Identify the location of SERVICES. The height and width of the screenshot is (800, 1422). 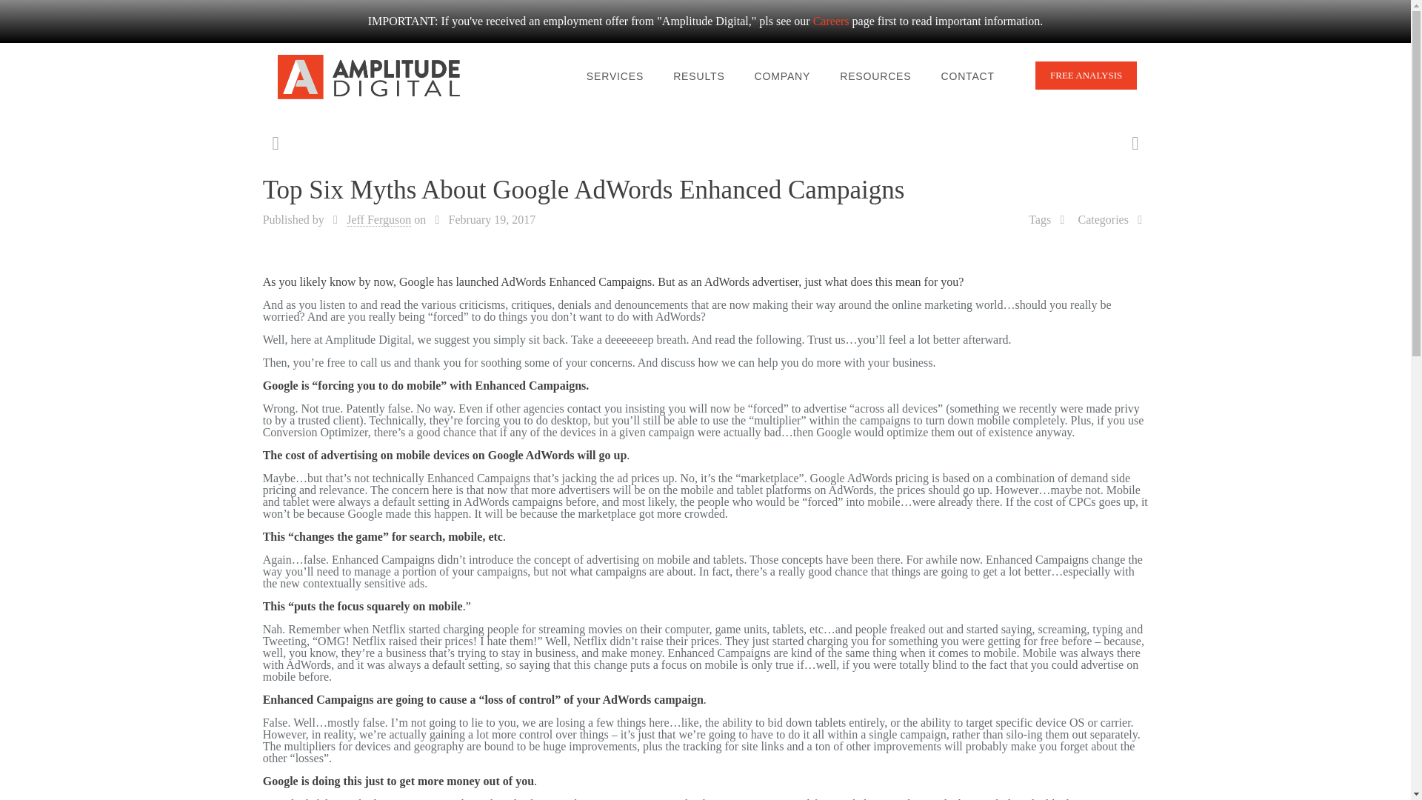
(615, 76).